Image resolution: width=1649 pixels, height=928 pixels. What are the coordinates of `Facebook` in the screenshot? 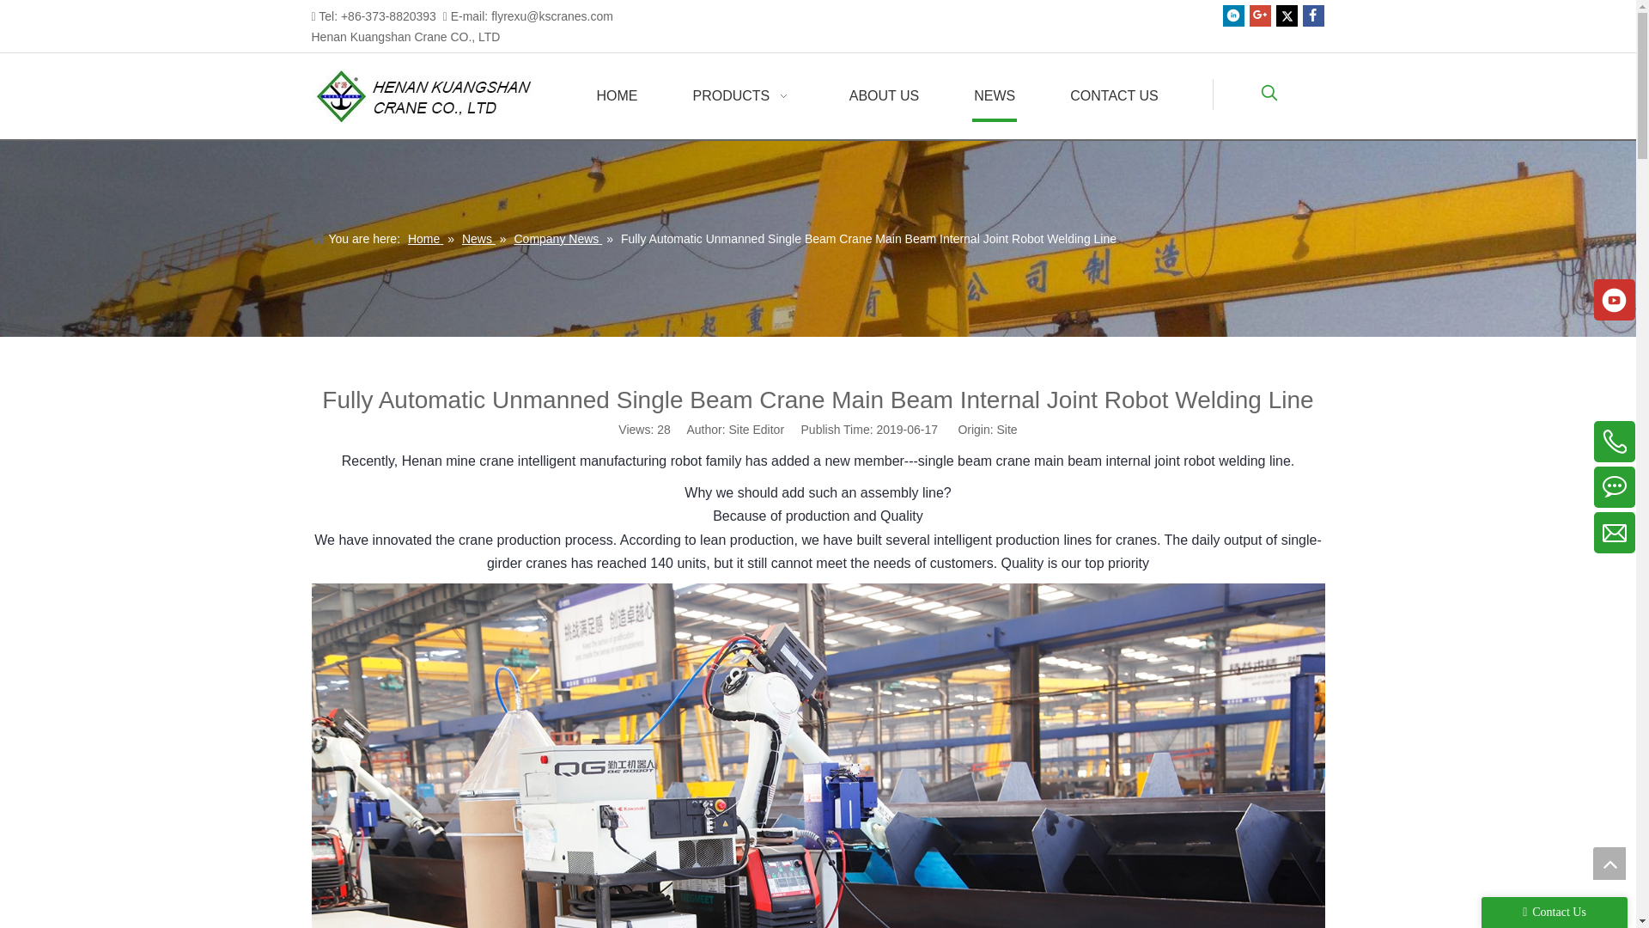 It's located at (1312, 15).